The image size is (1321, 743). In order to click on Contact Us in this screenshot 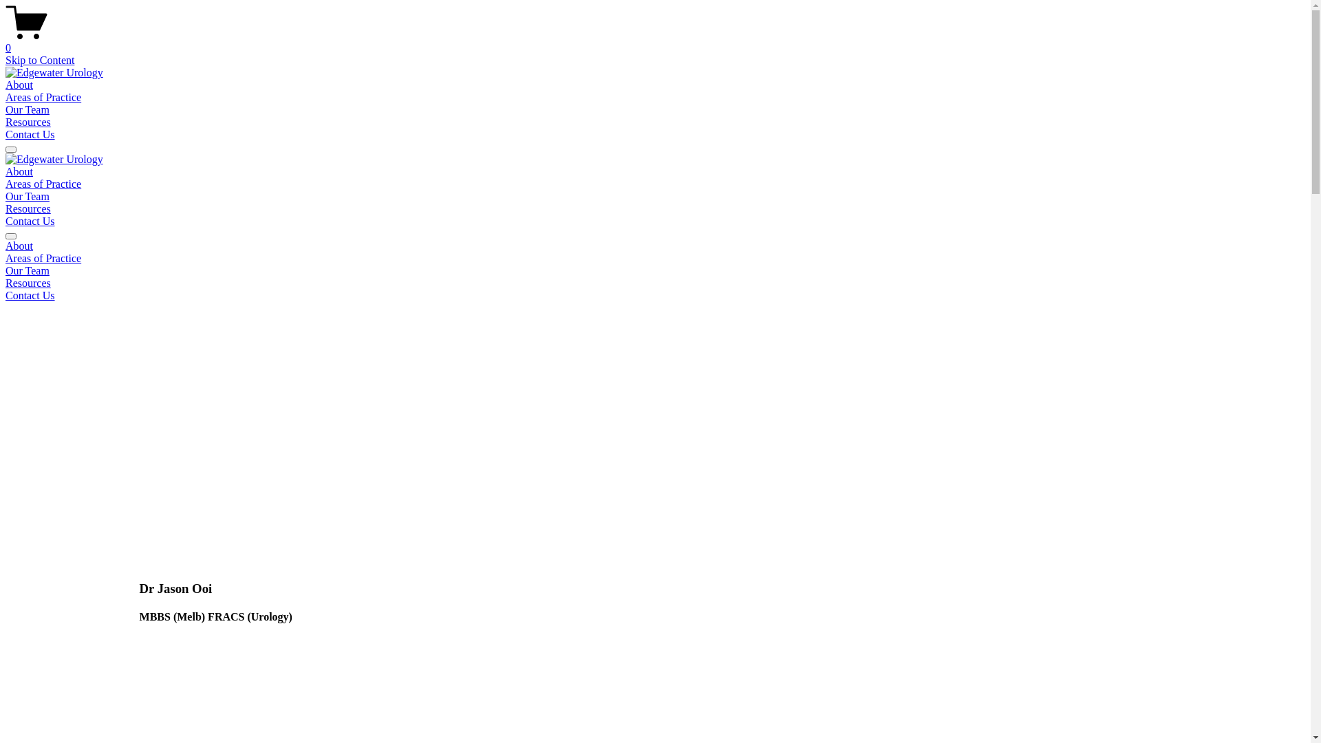, I will do `click(30, 134)`.